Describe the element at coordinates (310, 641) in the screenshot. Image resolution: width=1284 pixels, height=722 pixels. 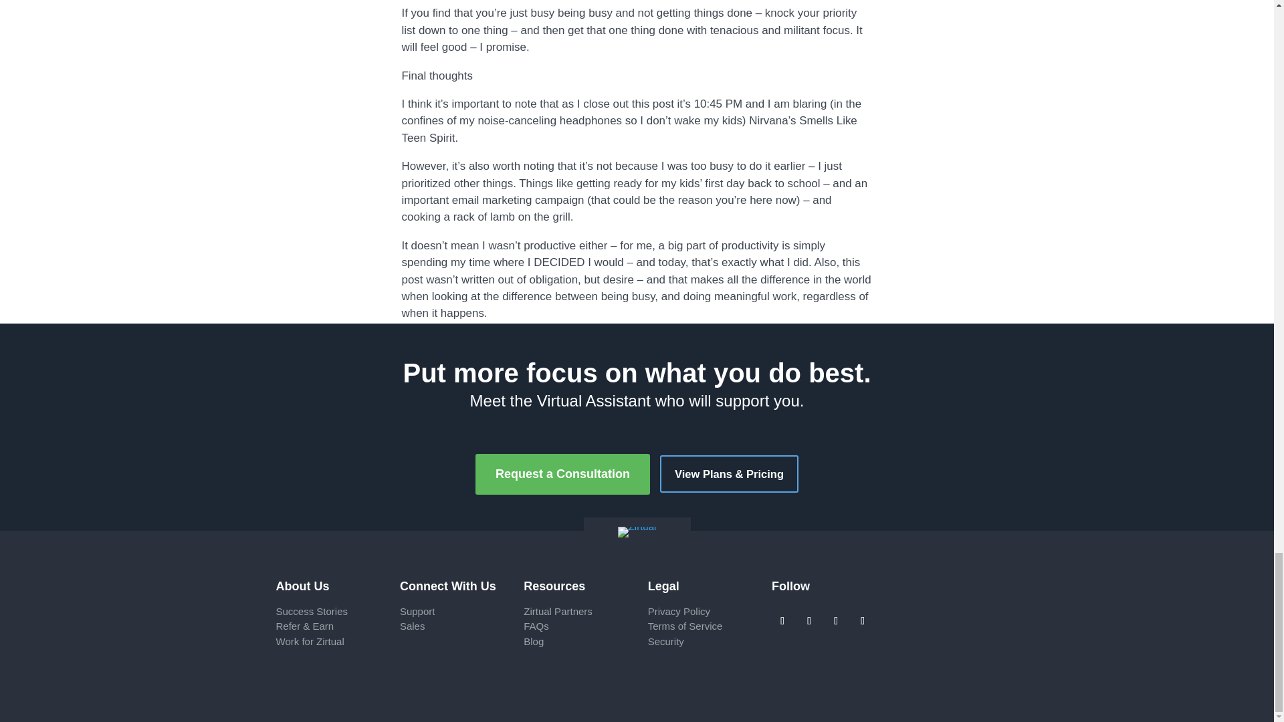
I see `Work for Zirtual` at that location.